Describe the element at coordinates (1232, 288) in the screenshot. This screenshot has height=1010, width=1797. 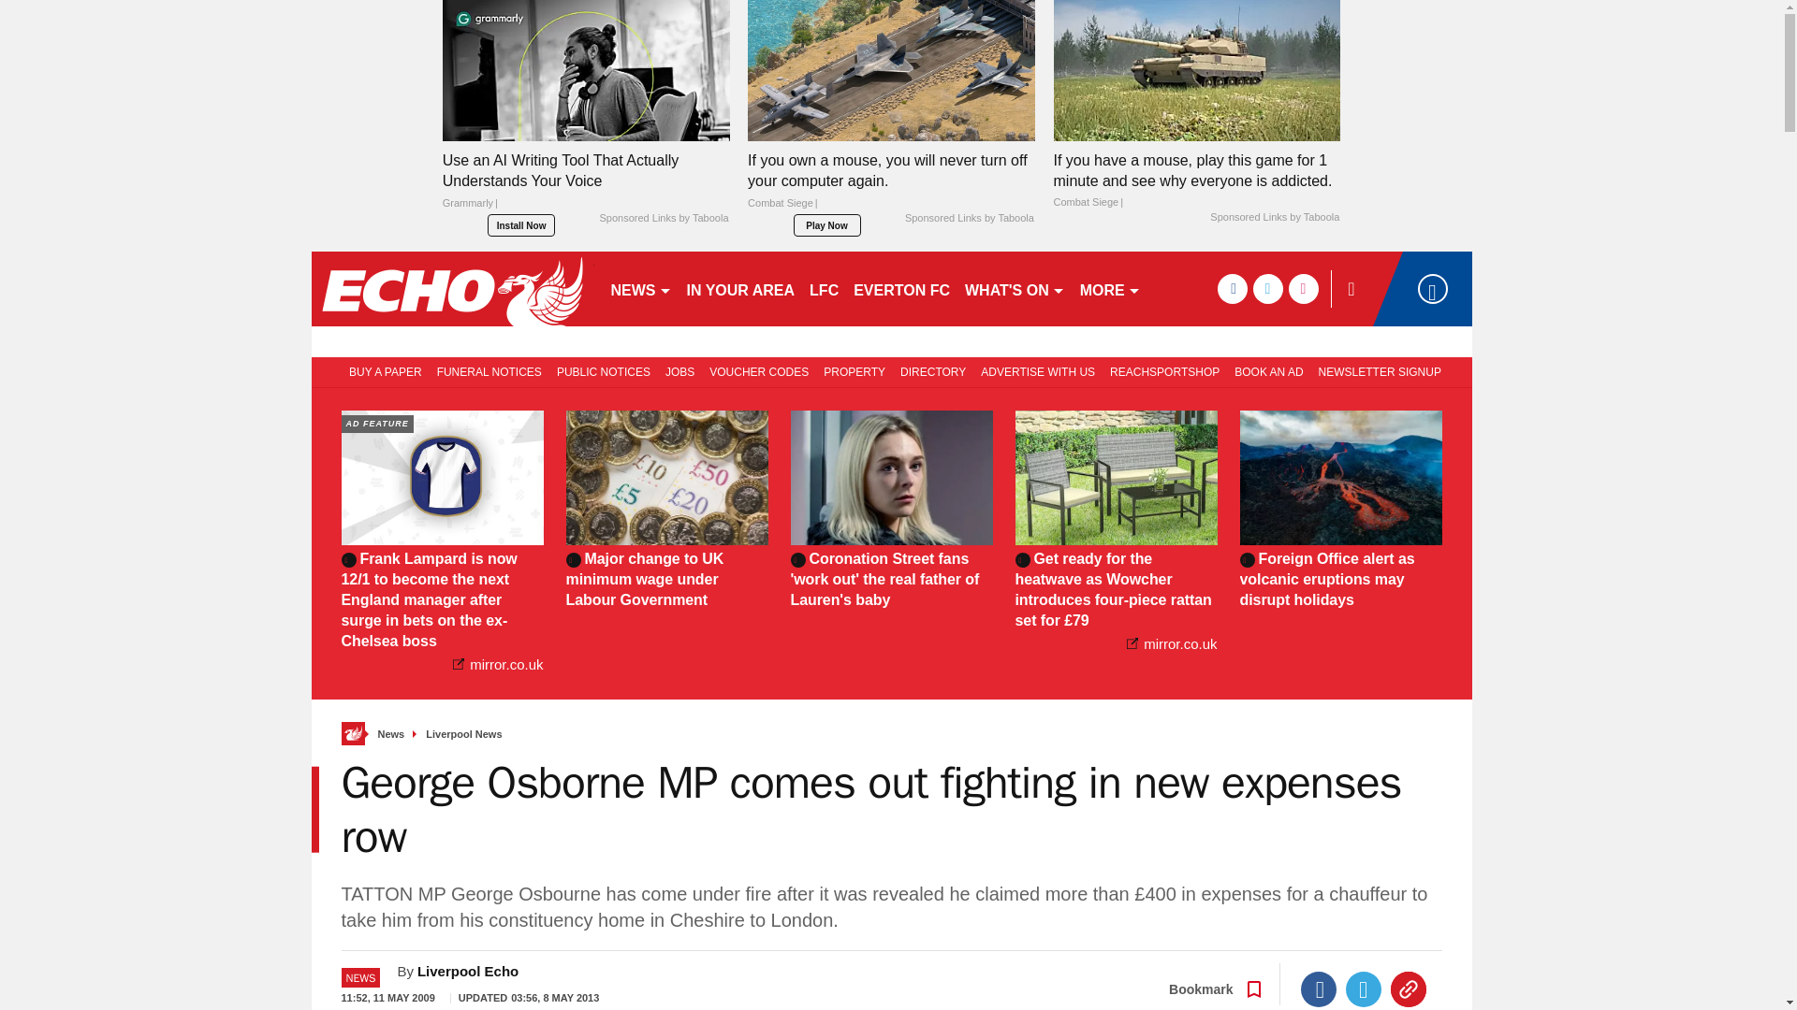
I see `facebook` at that location.